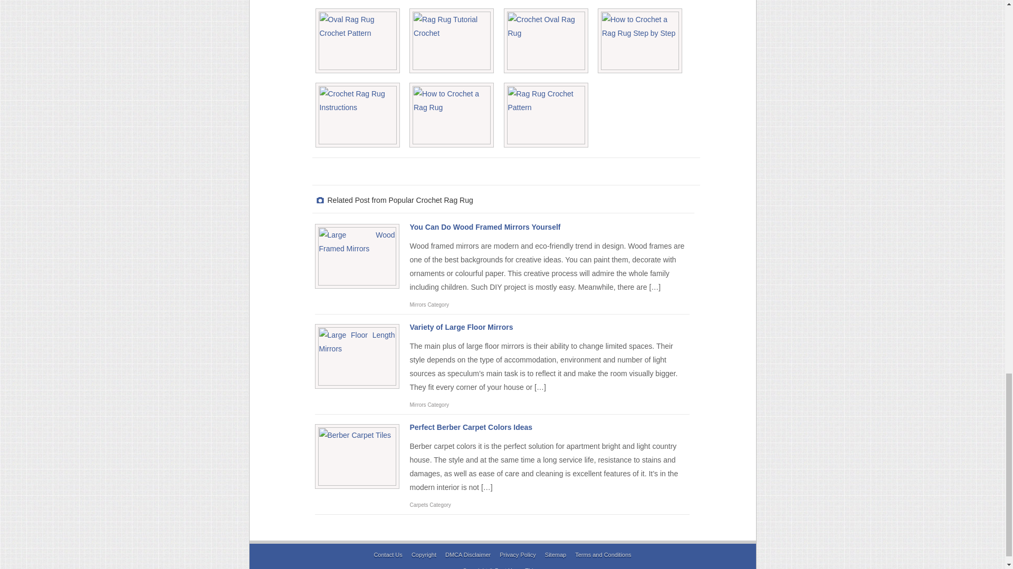  What do you see at coordinates (388, 554) in the screenshot?
I see `Contact Us` at bounding box center [388, 554].